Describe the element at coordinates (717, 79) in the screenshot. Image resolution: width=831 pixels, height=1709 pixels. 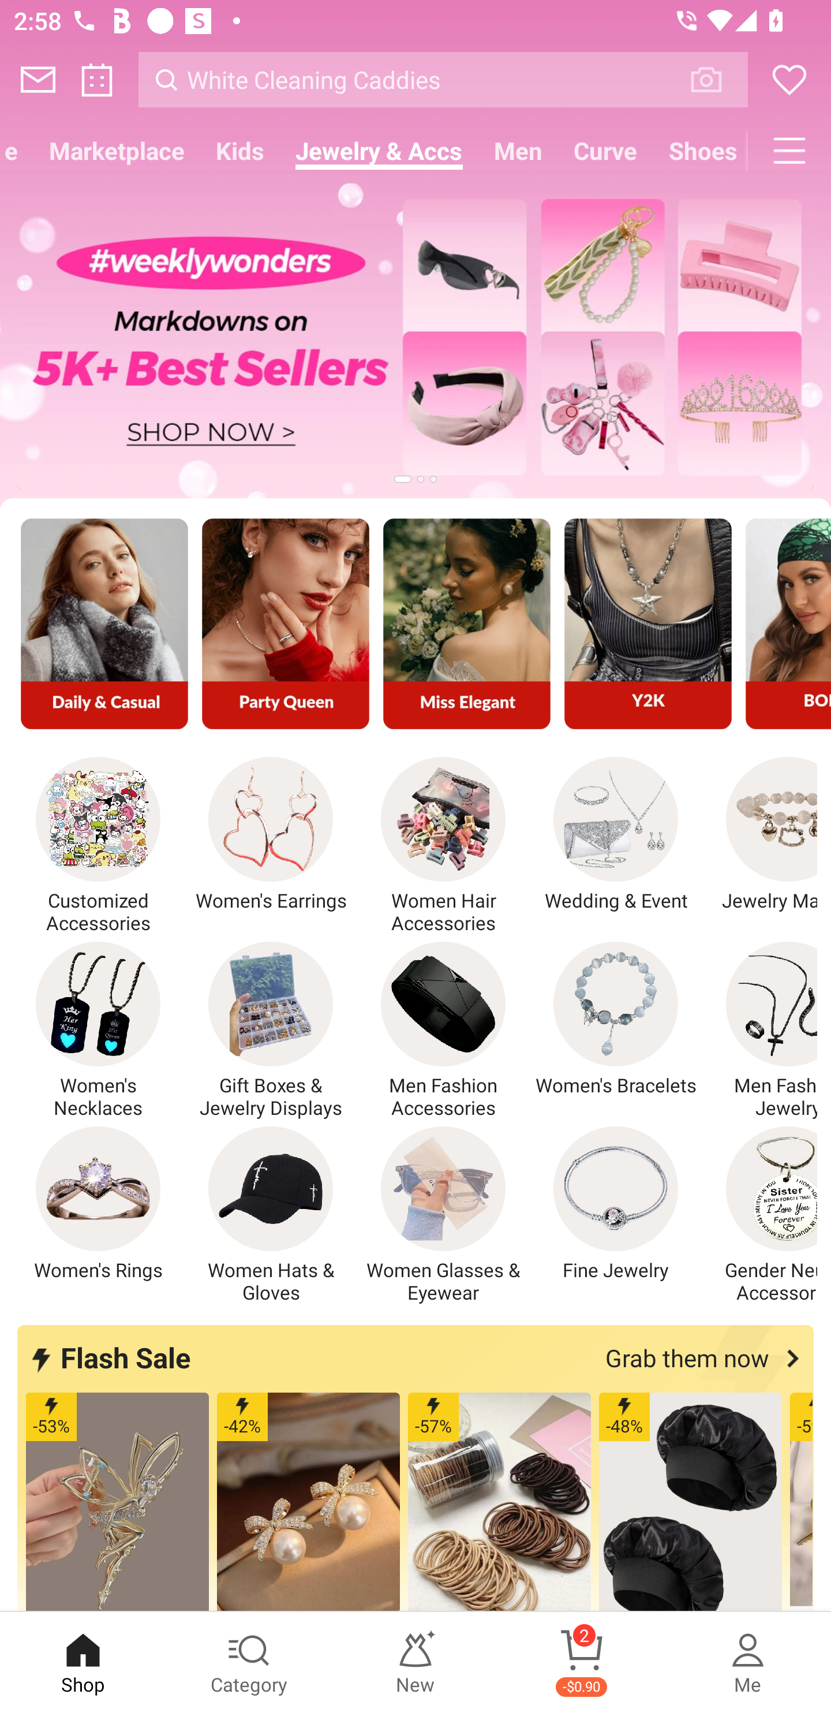
I see `VISUAL SEARCH` at that location.